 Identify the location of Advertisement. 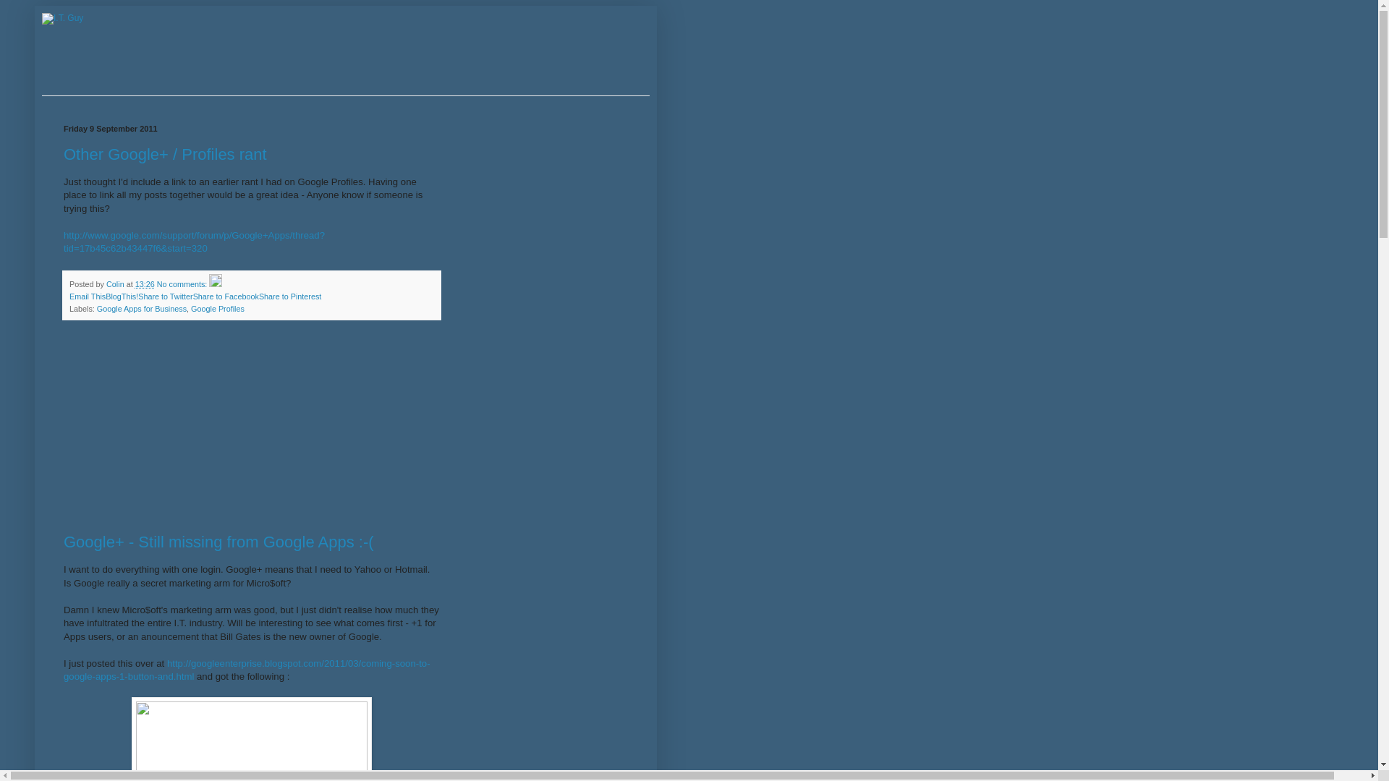
(172, 429).